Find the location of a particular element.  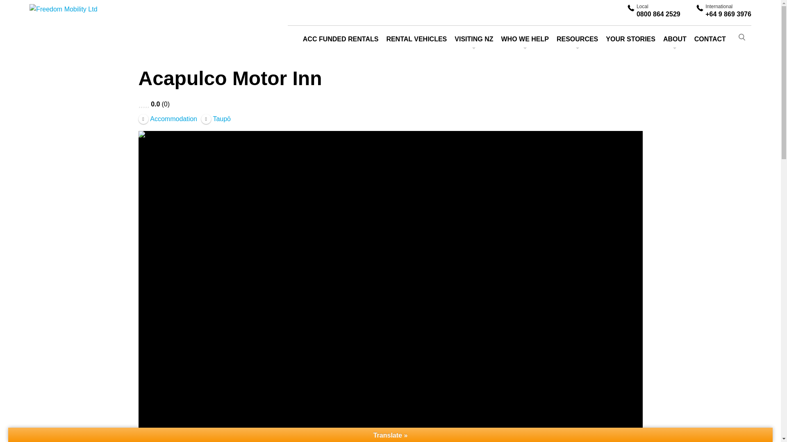

Rentals is located at coordinates (525, 39).